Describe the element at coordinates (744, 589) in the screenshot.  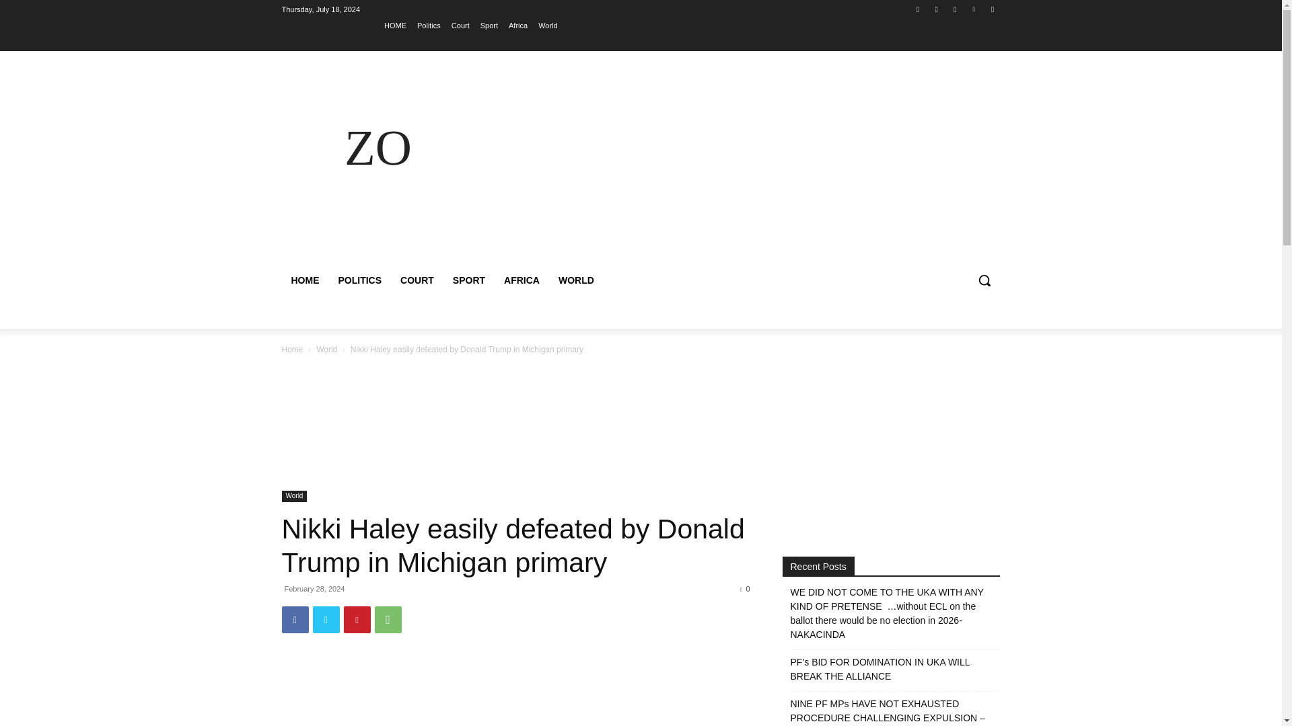
I see `0` at that location.